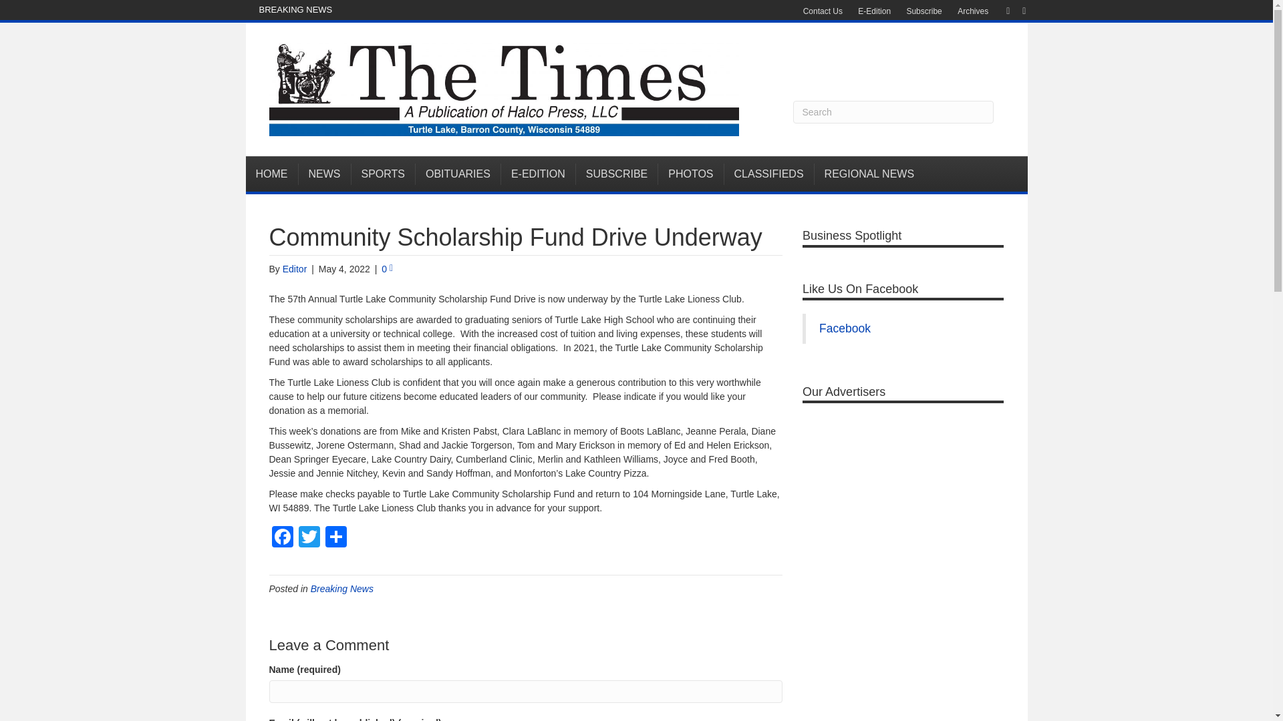 Image resolution: width=1283 pixels, height=721 pixels. Describe the element at coordinates (874, 11) in the screenshot. I see `E-Edition` at that location.